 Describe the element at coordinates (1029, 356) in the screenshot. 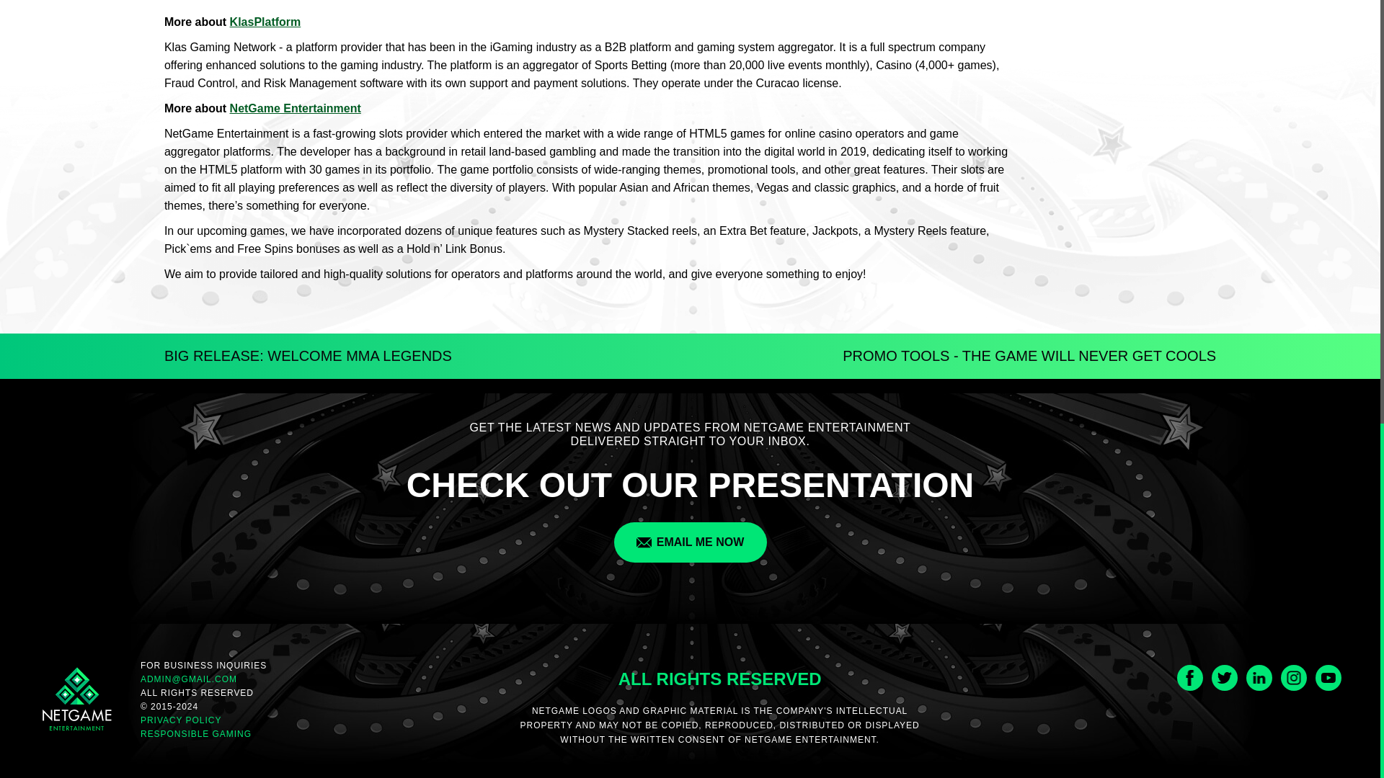

I see `PROMO TOOLS - THE GAME WILL NEVER GET COOLS` at that location.